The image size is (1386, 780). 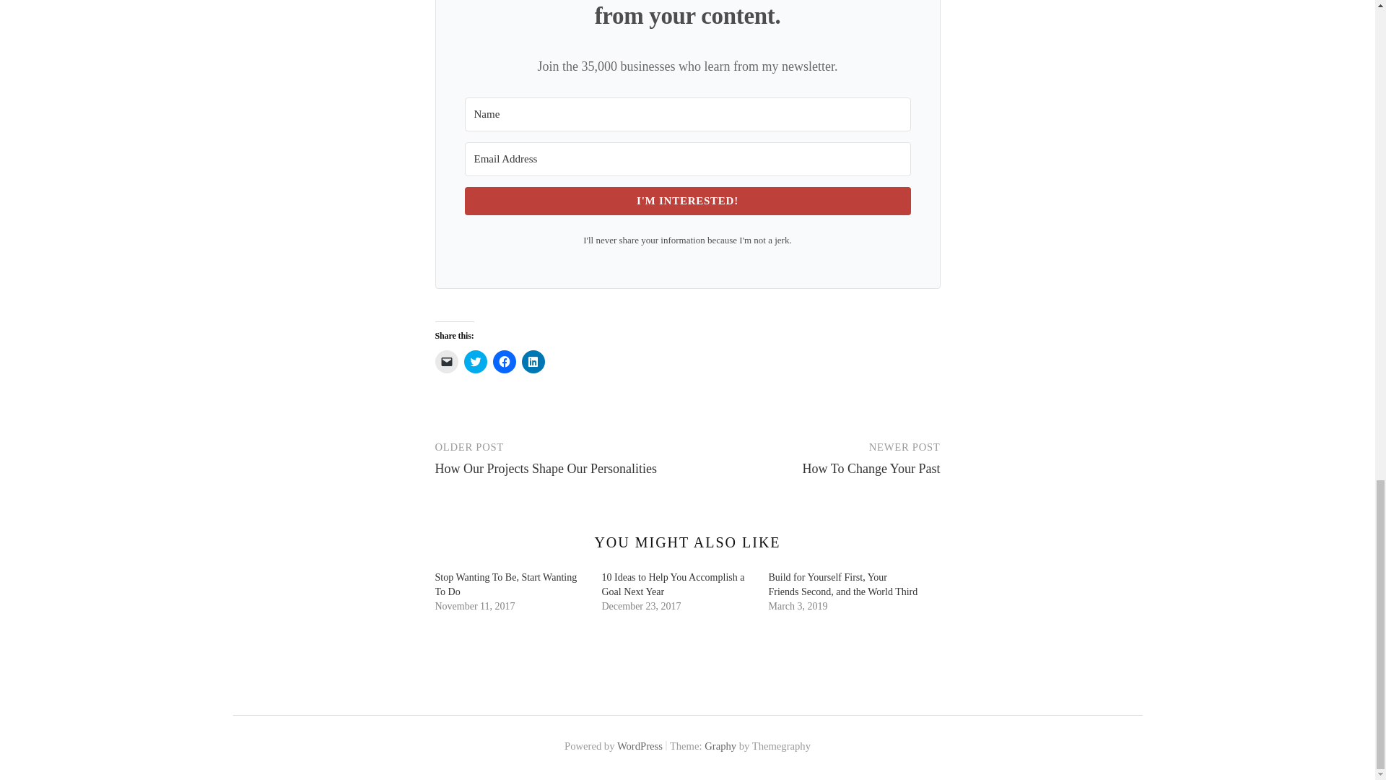 What do you see at coordinates (505, 584) in the screenshot?
I see `Stop Wanting To Be, Start Wanting To Do` at bounding box center [505, 584].